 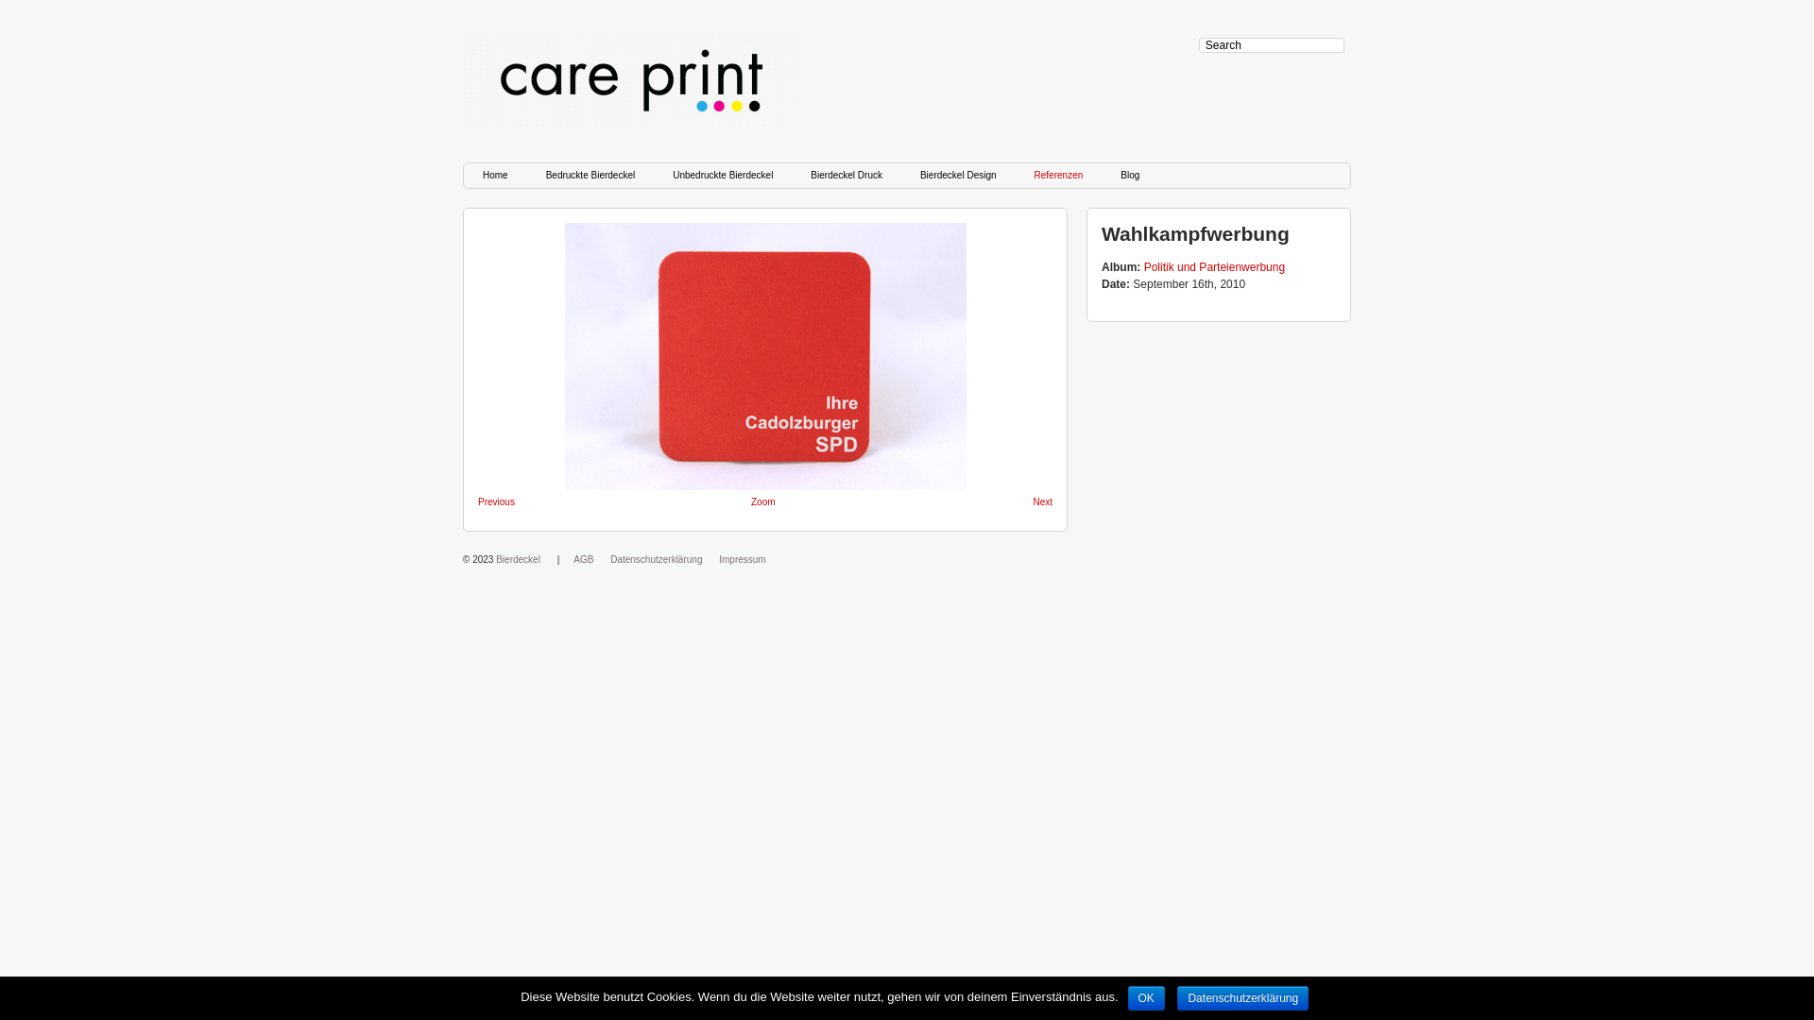 What do you see at coordinates (497, 502) in the screenshot?
I see `Previous` at bounding box center [497, 502].